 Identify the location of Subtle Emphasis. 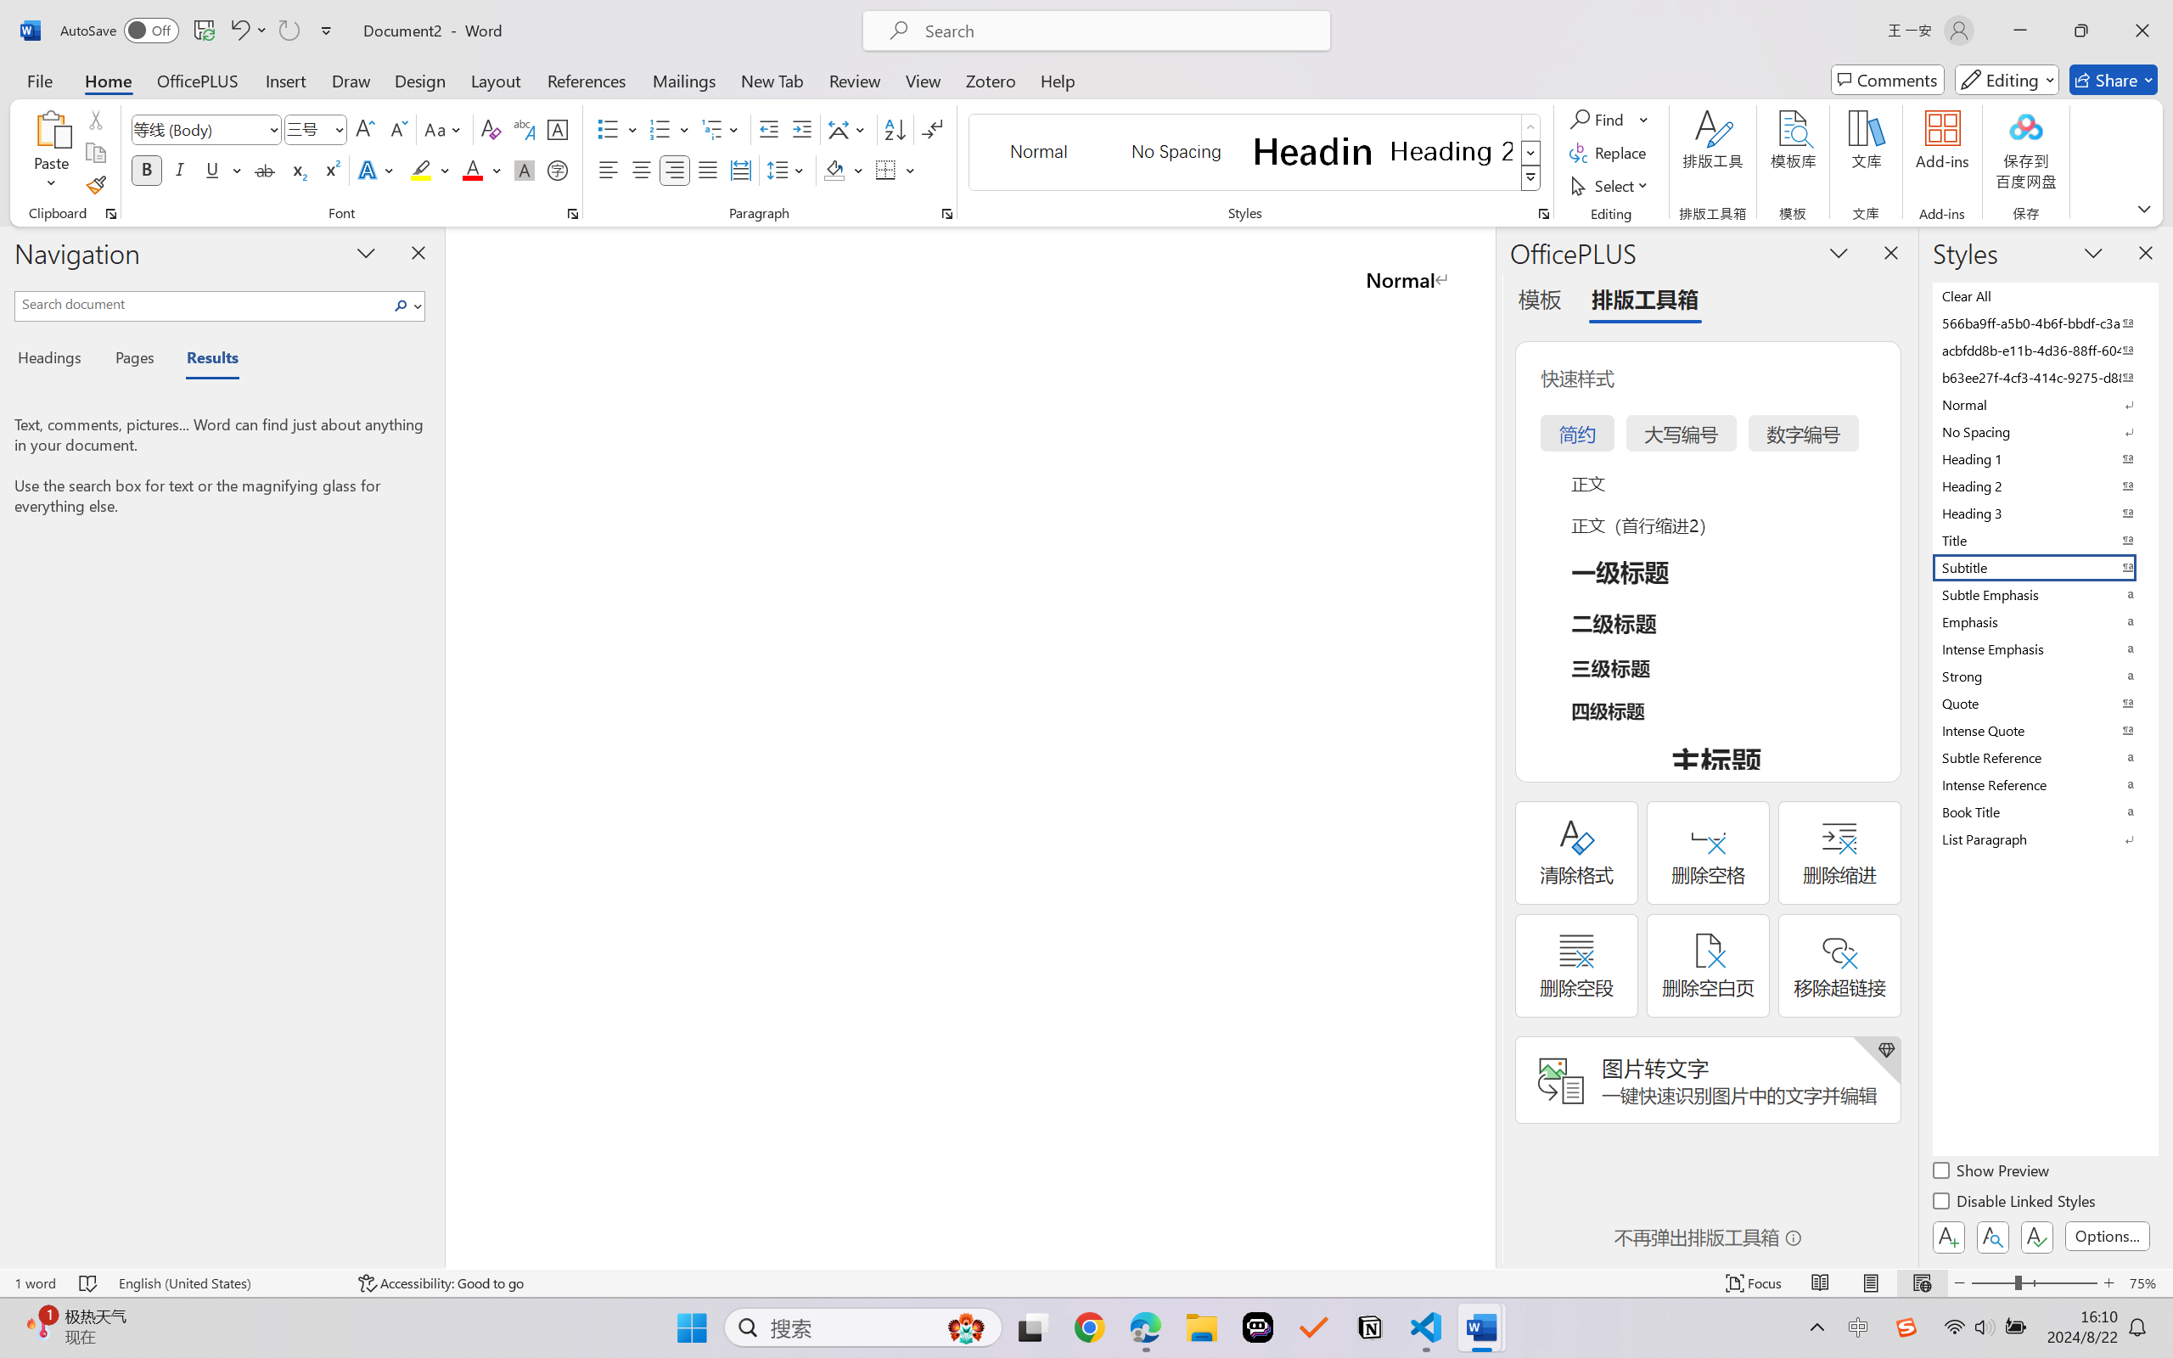
(2044, 594).